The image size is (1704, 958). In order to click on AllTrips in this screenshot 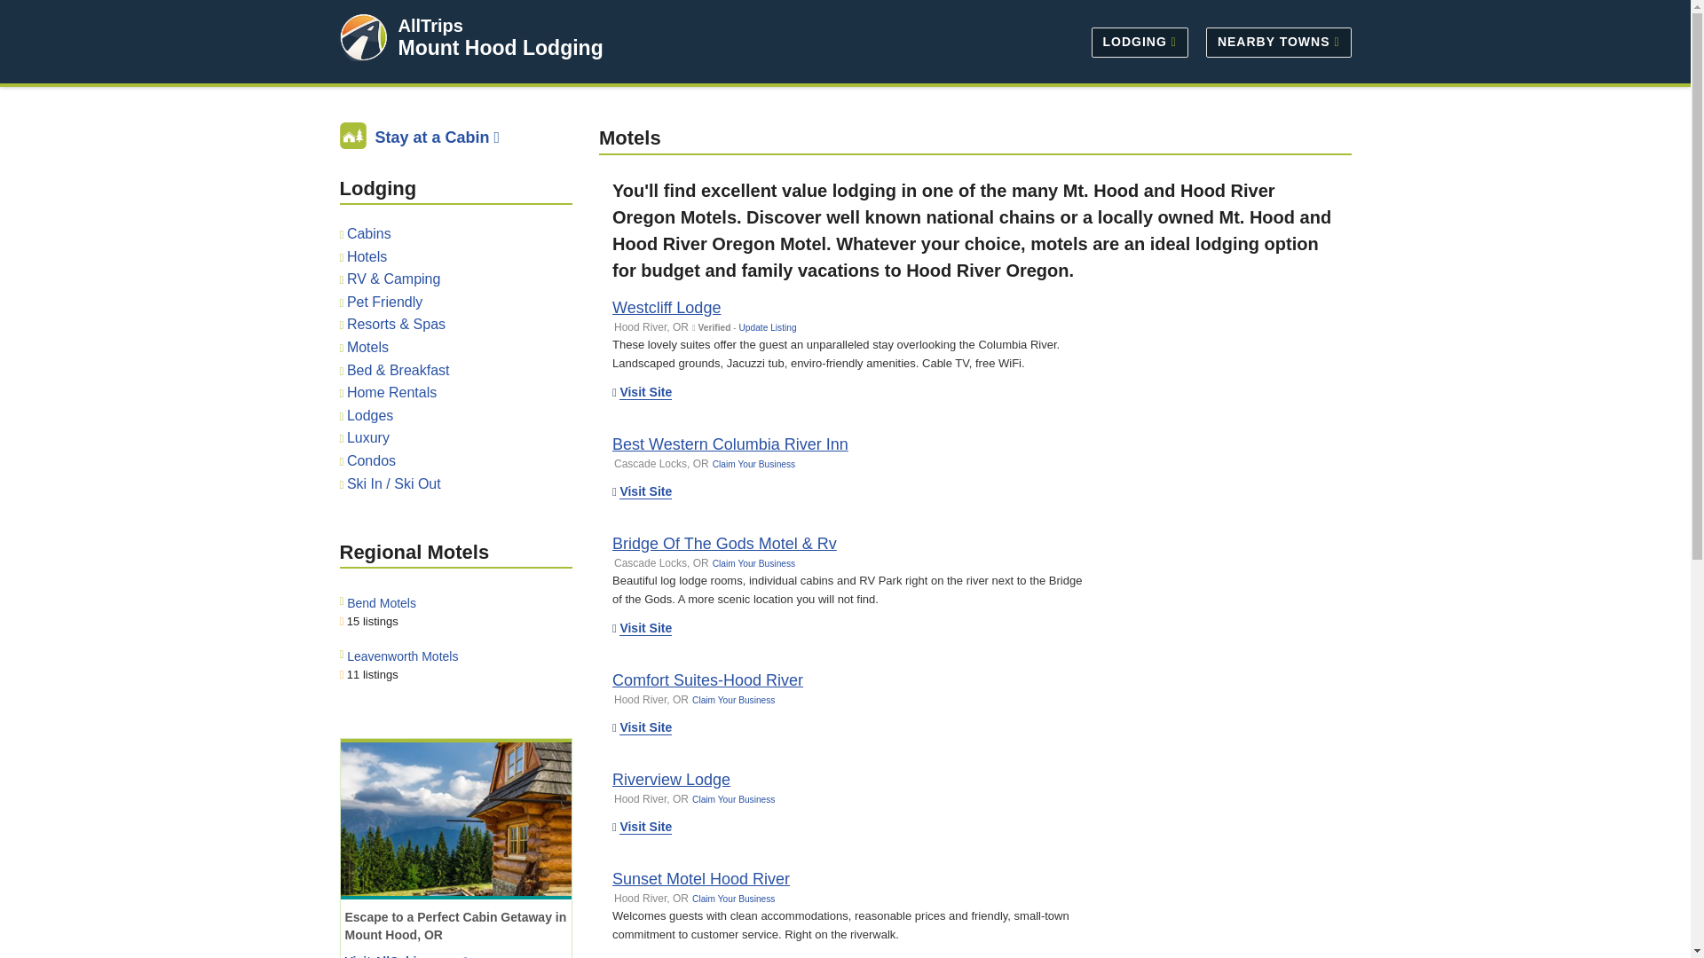, I will do `click(430, 25)`.